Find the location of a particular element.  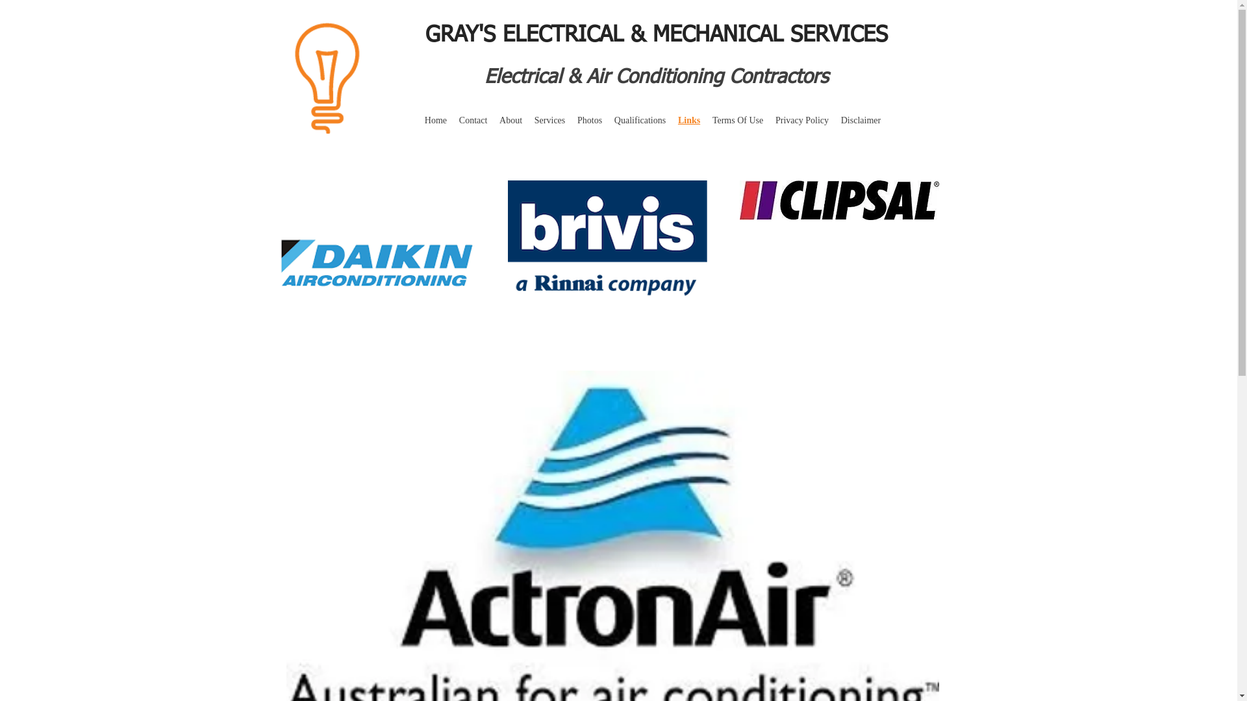

Disclaimer is located at coordinates (861, 121).